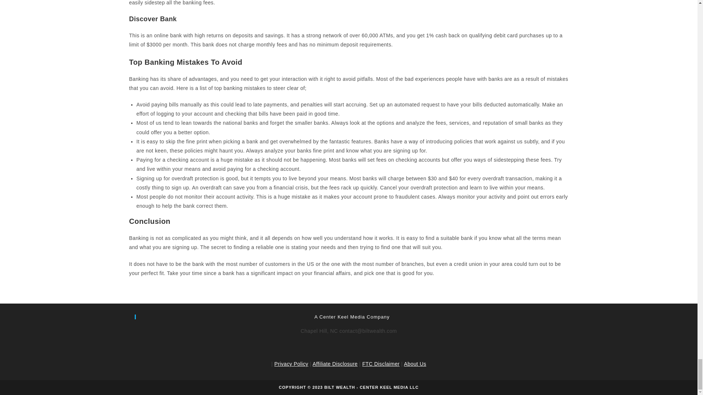 The width and height of the screenshot is (703, 395). Describe the element at coordinates (414, 364) in the screenshot. I see `About Us` at that location.